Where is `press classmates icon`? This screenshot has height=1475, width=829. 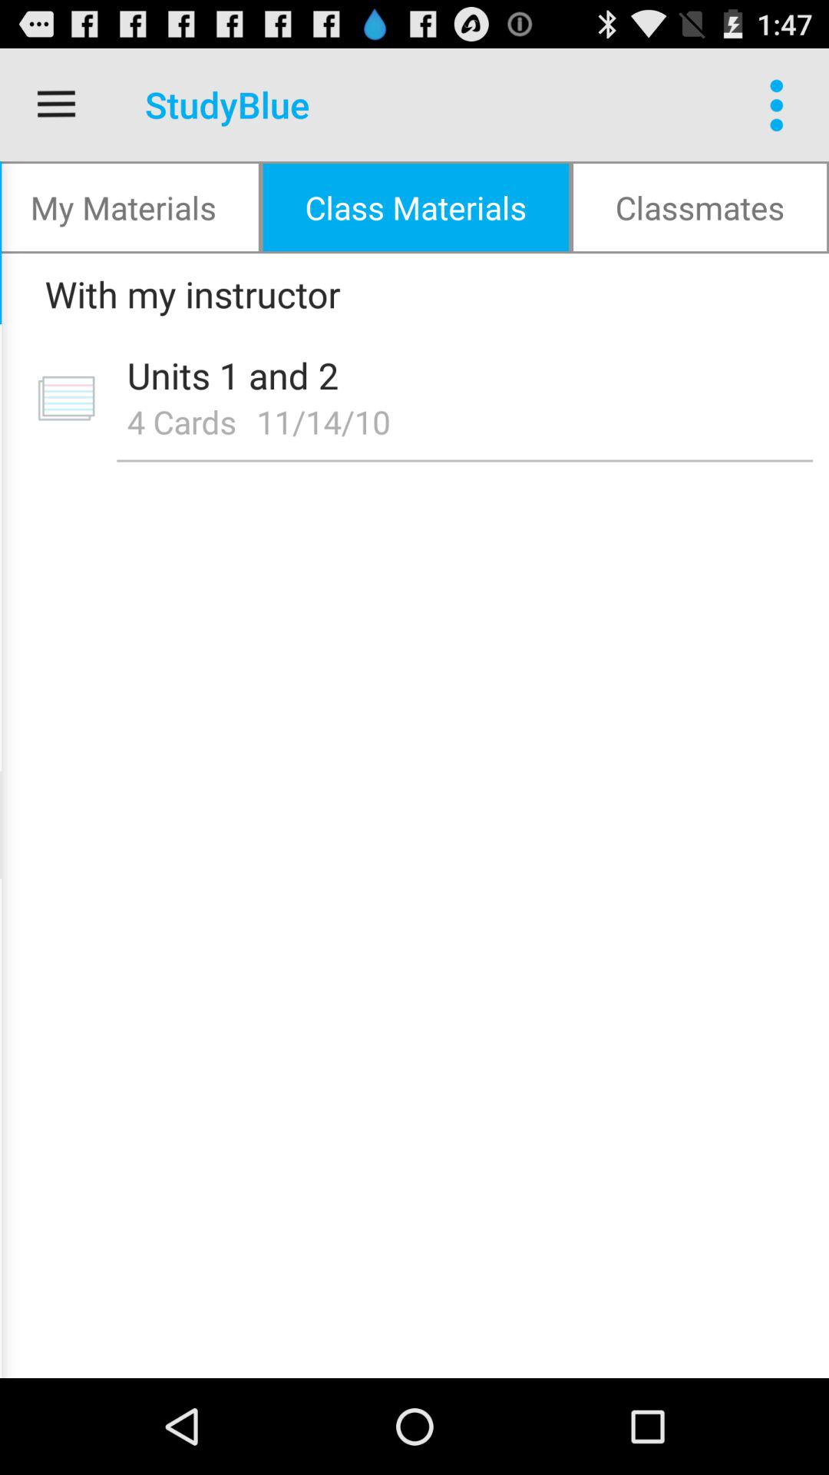 press classmates icon is located at coordinates (700, 207).